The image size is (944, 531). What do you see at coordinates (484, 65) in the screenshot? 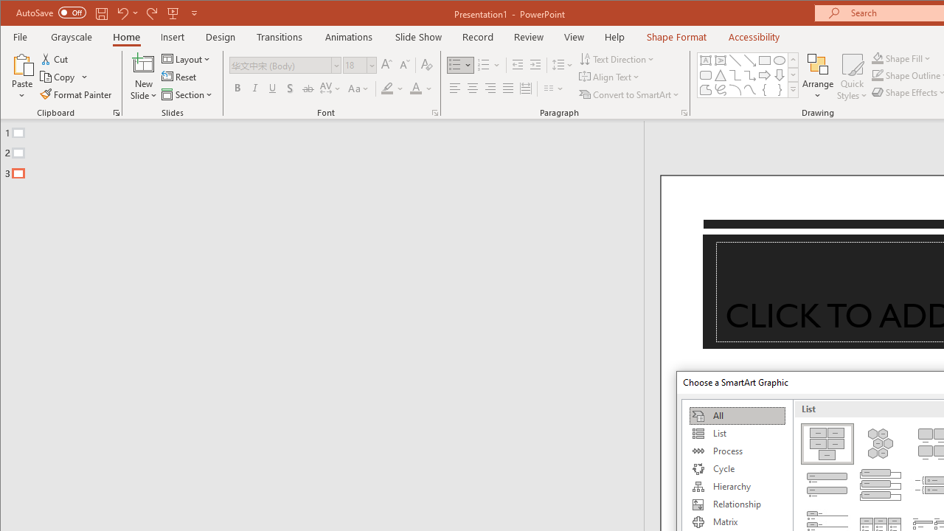
I see `Numbering` at bounding box center [484, 65].